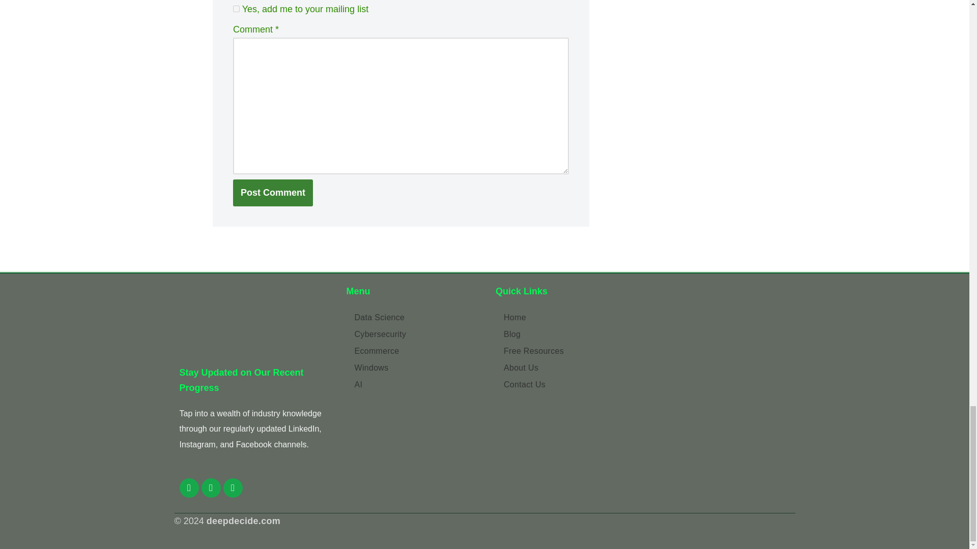 This screenshot has height=549, width=977. Describe the element at coordinates (273, 193) in the screenshot. I see `Post Comment` at that location.